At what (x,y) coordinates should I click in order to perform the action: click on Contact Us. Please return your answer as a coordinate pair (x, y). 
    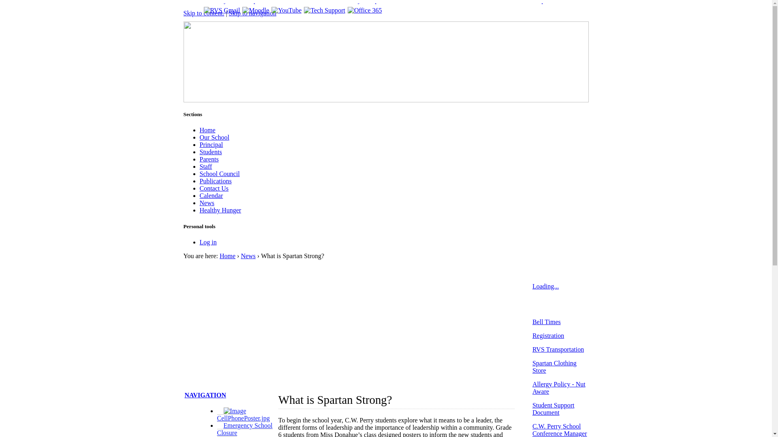
    Looking at the image, I should click on (214, 189).